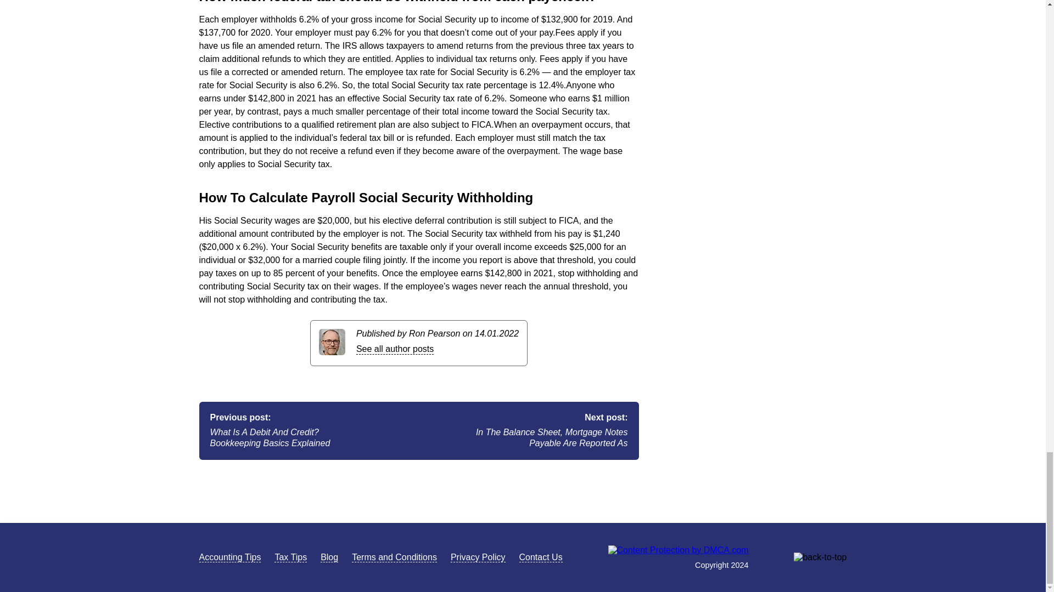  Describe the element at coordinates (678, 549) in the screenshot. I see `Content Protection by DMCA.com` at that location.